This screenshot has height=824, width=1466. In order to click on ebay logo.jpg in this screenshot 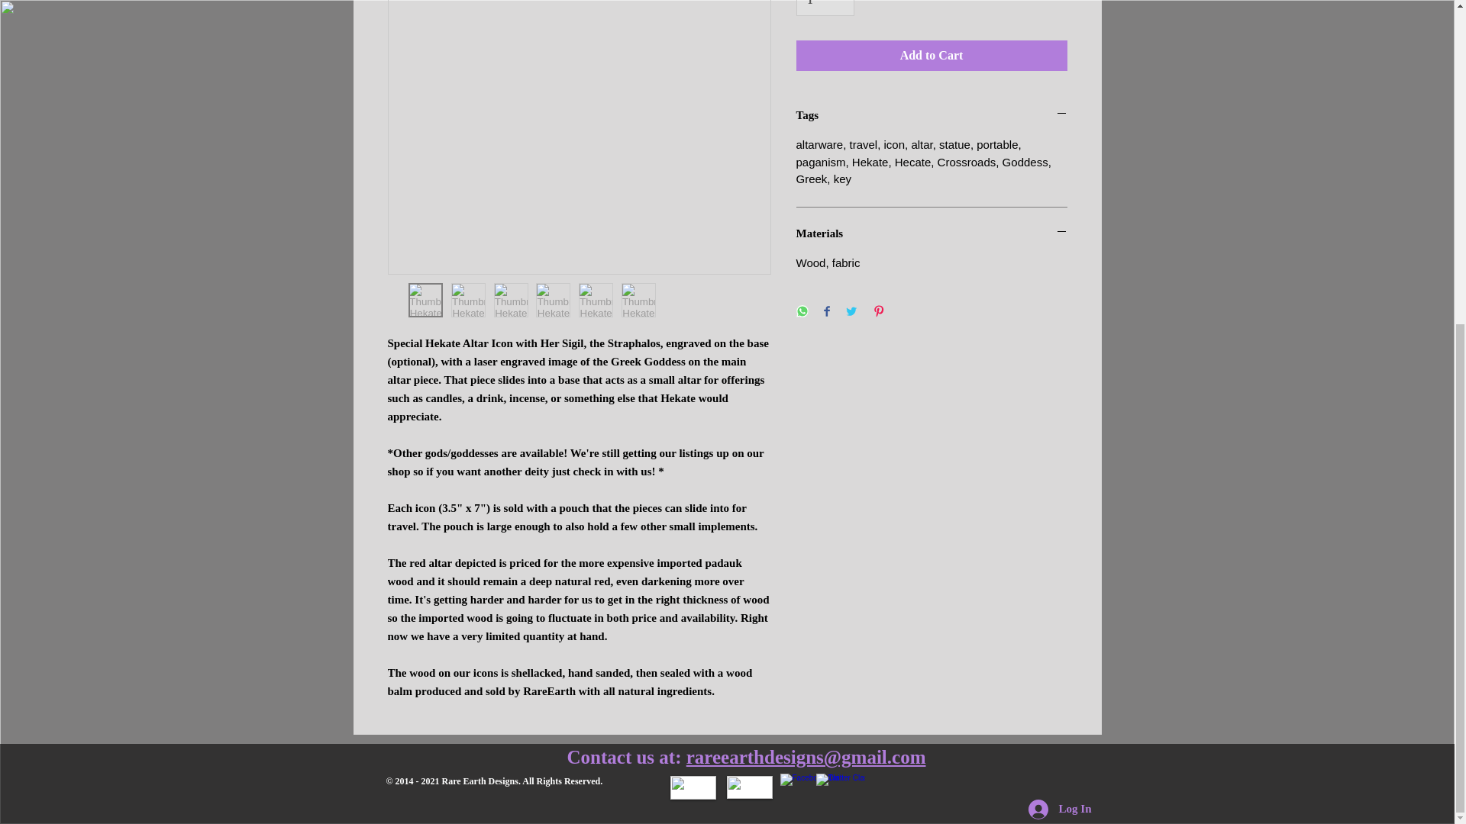, I will do `click(750, 787)`.